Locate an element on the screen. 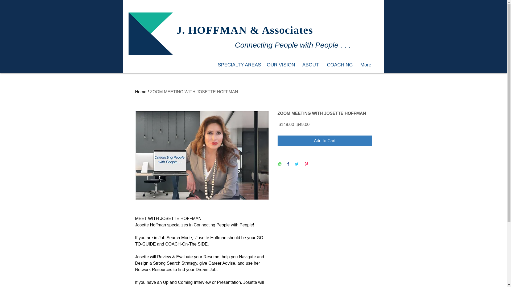 The image size is (511, 287). ZOOM MEETING WITH JOSETTE HOFFMAN is located at coordinates (194, 92).